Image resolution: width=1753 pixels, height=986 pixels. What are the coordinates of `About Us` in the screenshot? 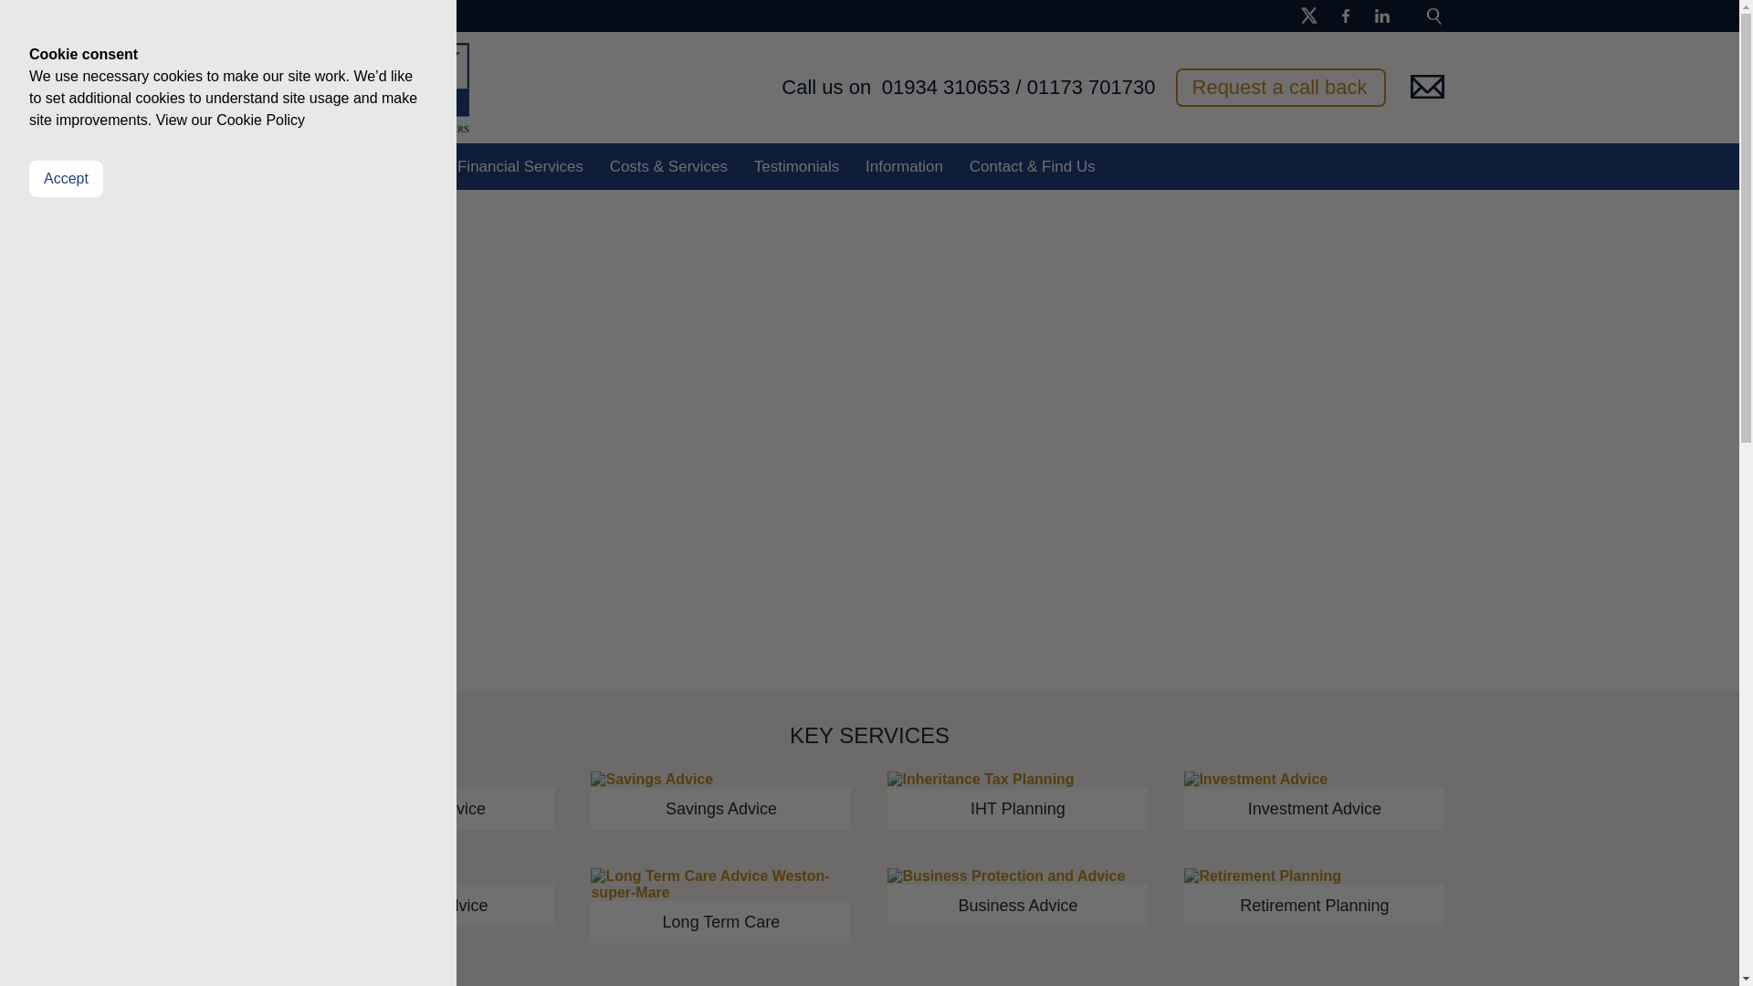 It's located at (400, 166).